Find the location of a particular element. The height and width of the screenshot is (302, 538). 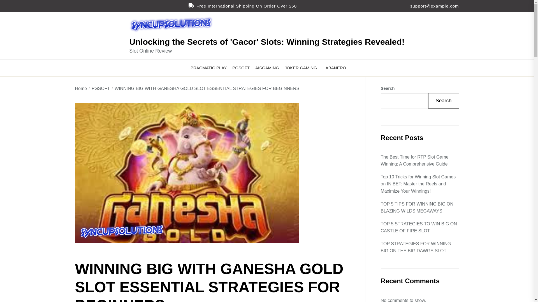

HABANERO is located at coordinates (334, 68).